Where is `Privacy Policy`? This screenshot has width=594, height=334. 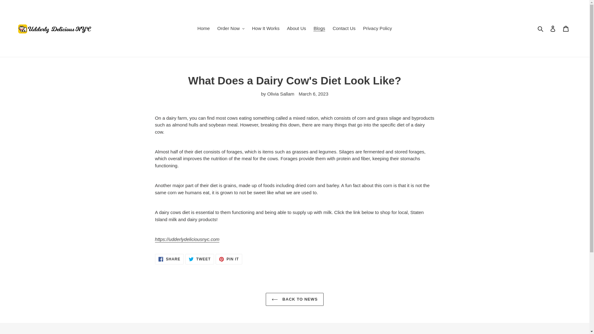
Privacy Policy is located at coordinates (377, 28).